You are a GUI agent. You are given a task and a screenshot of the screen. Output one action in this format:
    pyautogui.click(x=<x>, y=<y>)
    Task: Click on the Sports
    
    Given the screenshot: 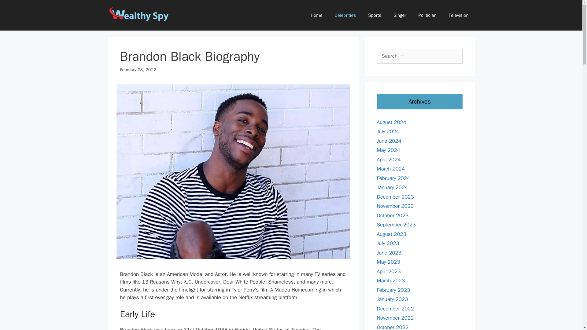 What is the action you would take?
    pyautogui.click(x=375, y=15)
    